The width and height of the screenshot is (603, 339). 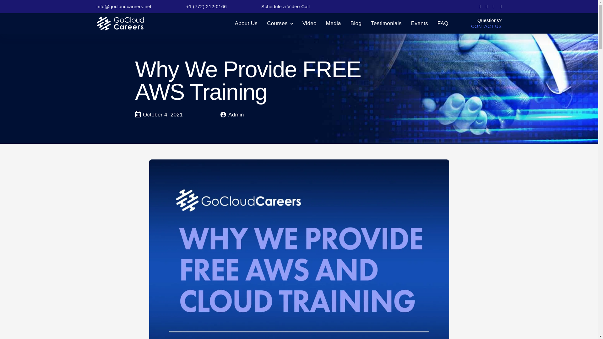 I want to click on Schedule a Video Call, so click(x=285, y=6).